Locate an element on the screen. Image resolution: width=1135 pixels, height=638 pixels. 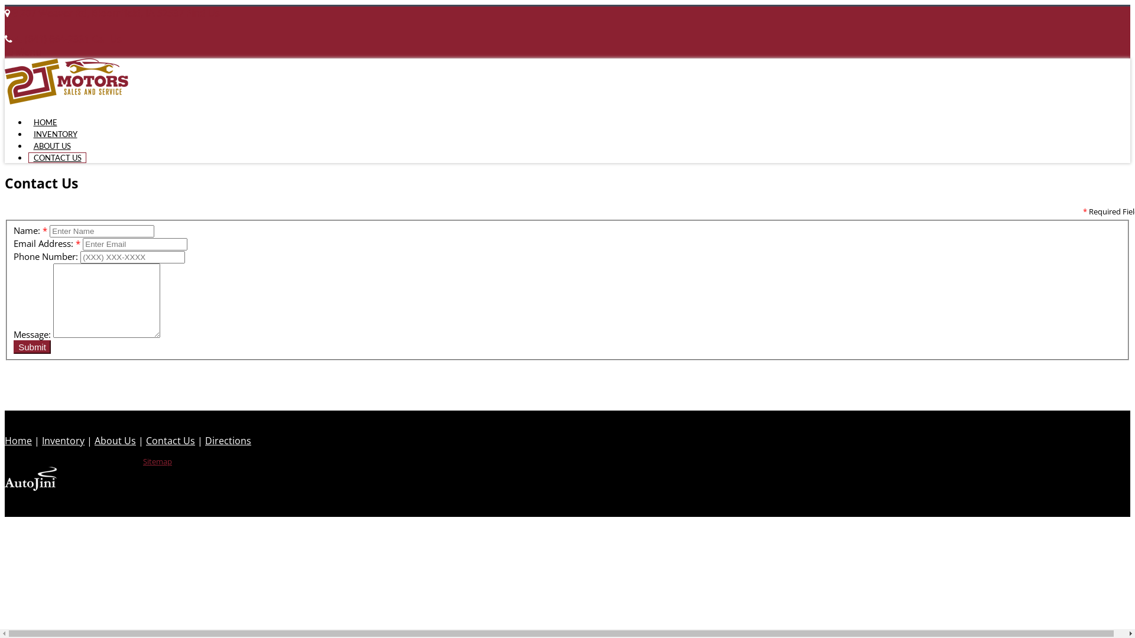
(641) 664-2331 Call Us is located at coordinates (69, 39).